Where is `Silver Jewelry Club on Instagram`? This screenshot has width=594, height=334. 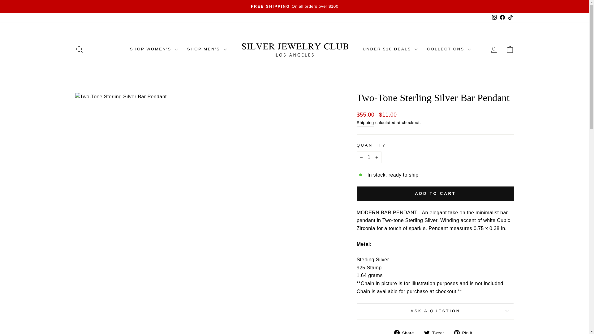
Silver Jewelry Club on Instagram is located at coordinates (494, 17).